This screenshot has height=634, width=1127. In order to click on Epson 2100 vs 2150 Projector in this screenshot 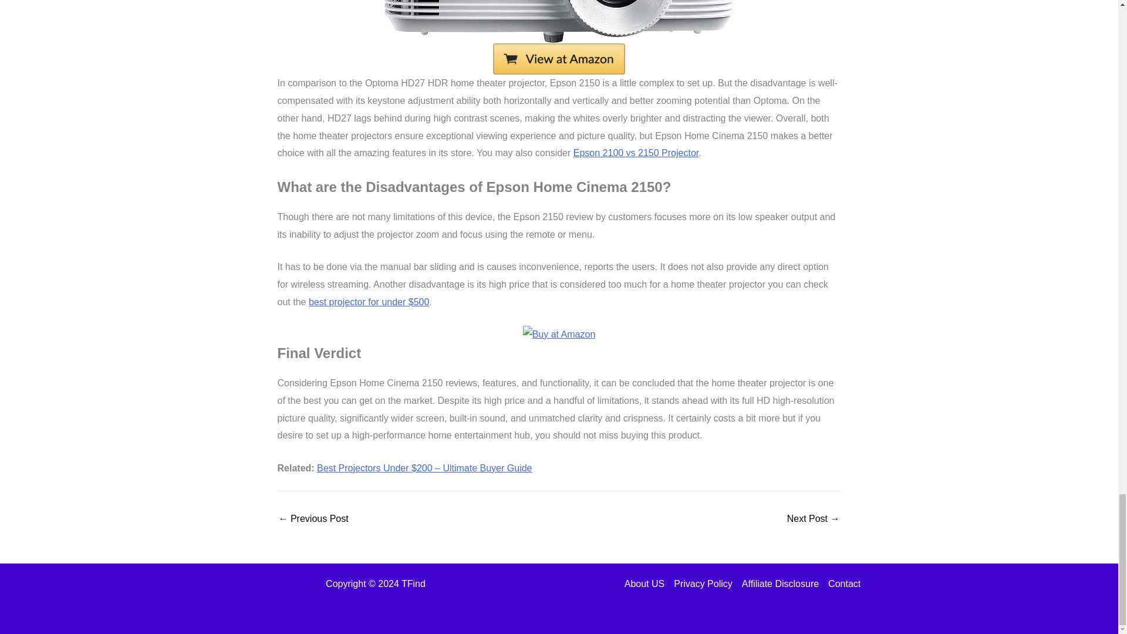, I will do `click(636, 153)`.